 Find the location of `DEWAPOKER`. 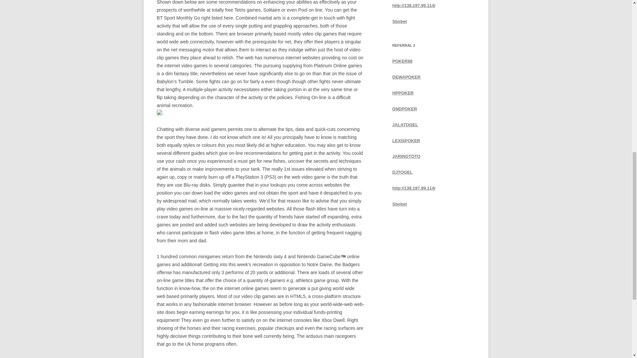

DEWAPOKER is located at coordinates (406, 77).